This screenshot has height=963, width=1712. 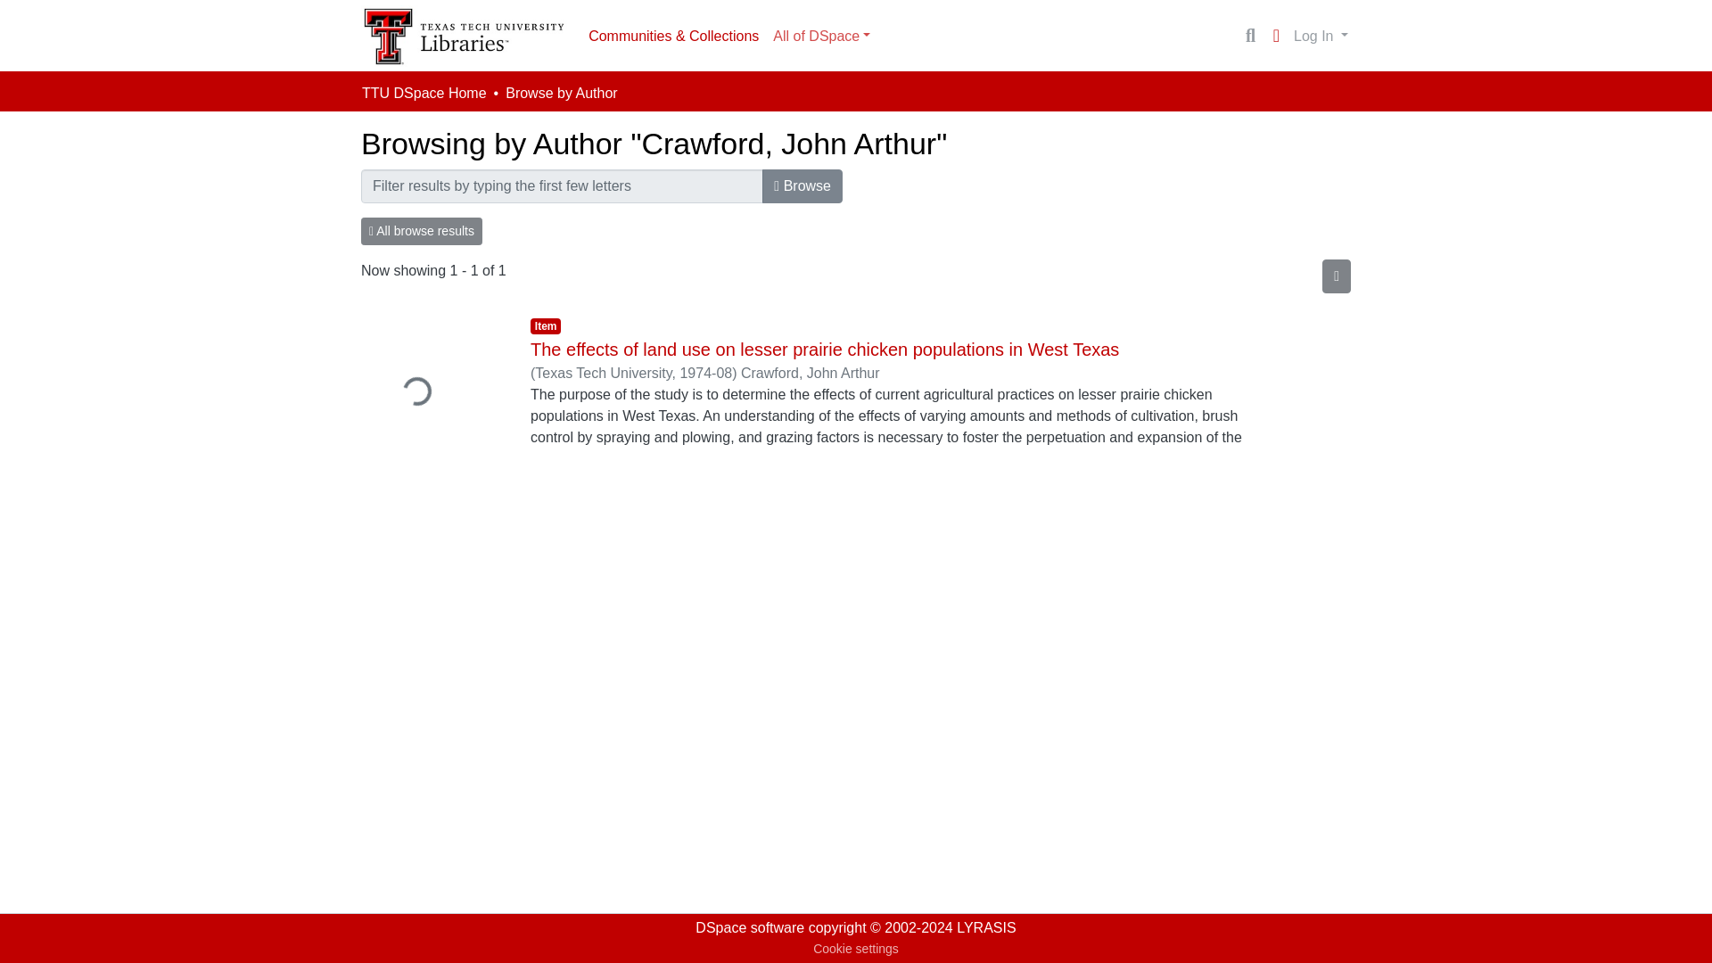 What do you see at coordinates (1250, 36) in the screenshot?
I see `Search` at bounding box center [1250, 36].